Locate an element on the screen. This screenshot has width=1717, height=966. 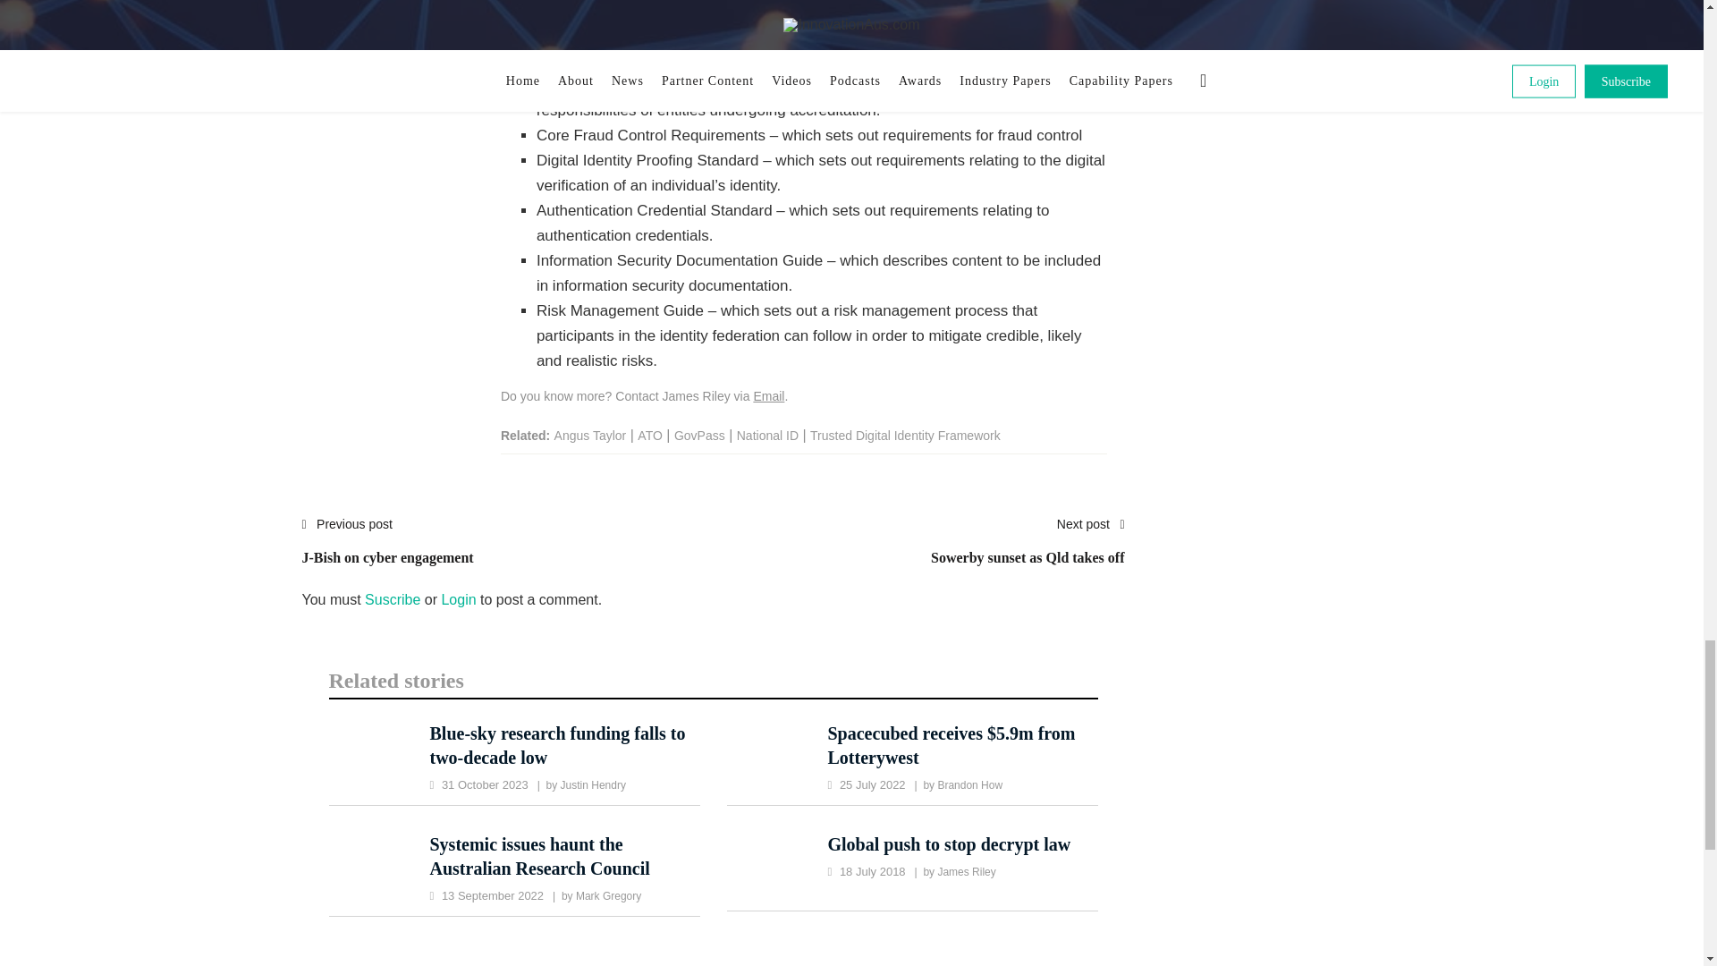
National ID is located at coordinates (767, 435).